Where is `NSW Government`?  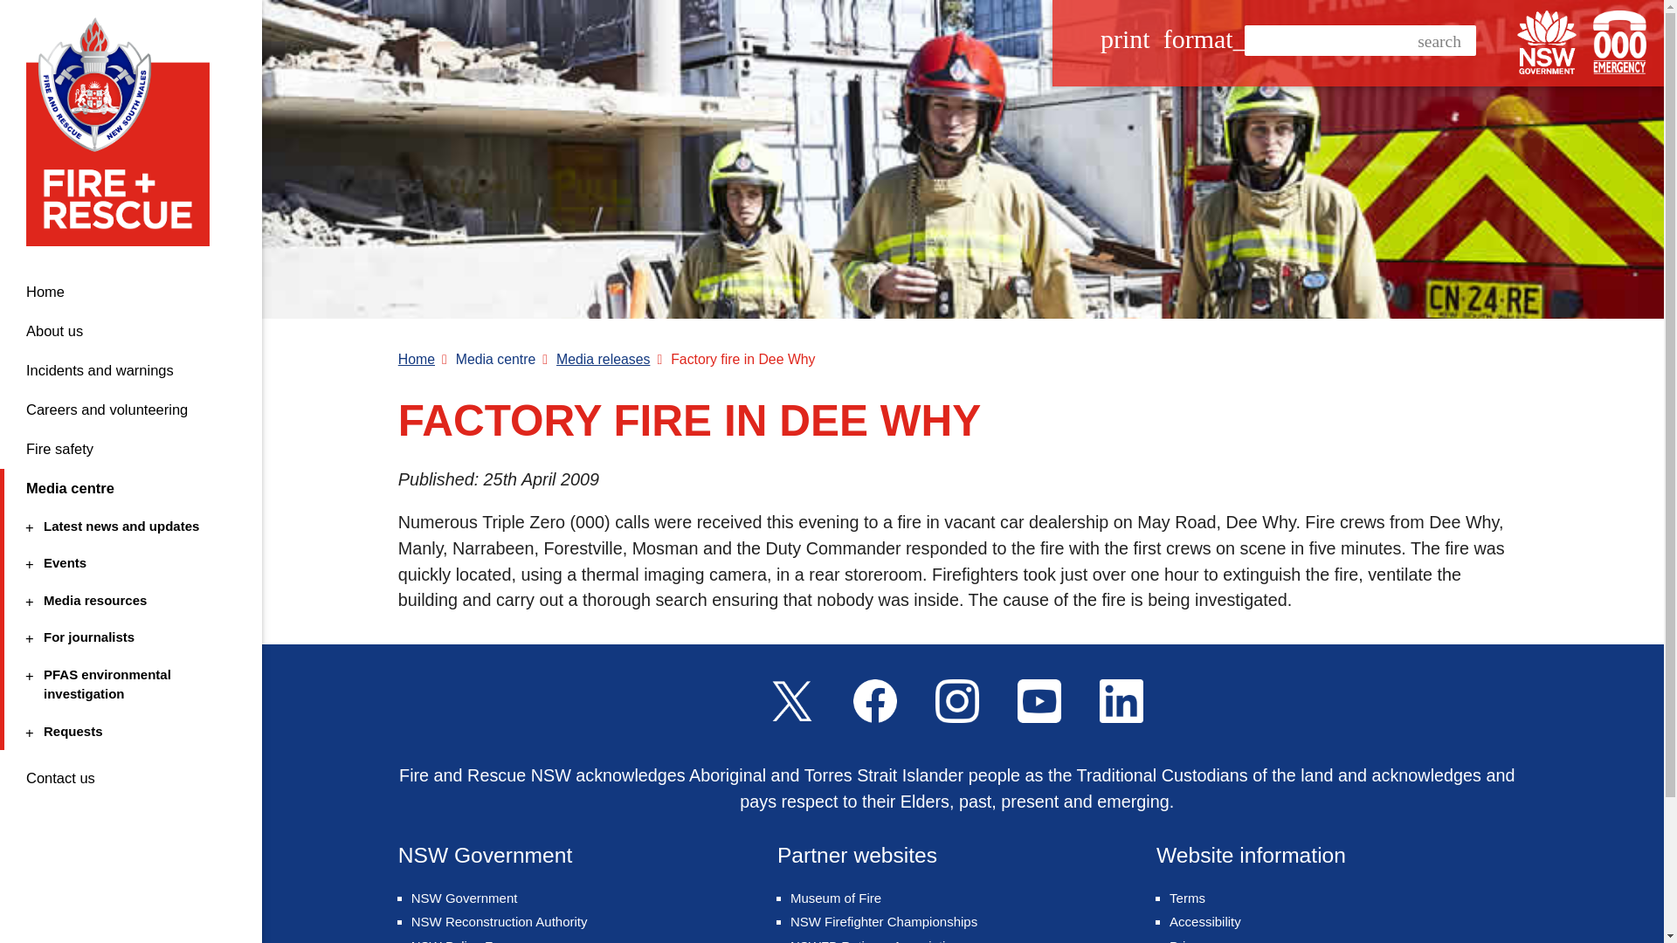 NSW Government is located at coordinates (1546, 42).